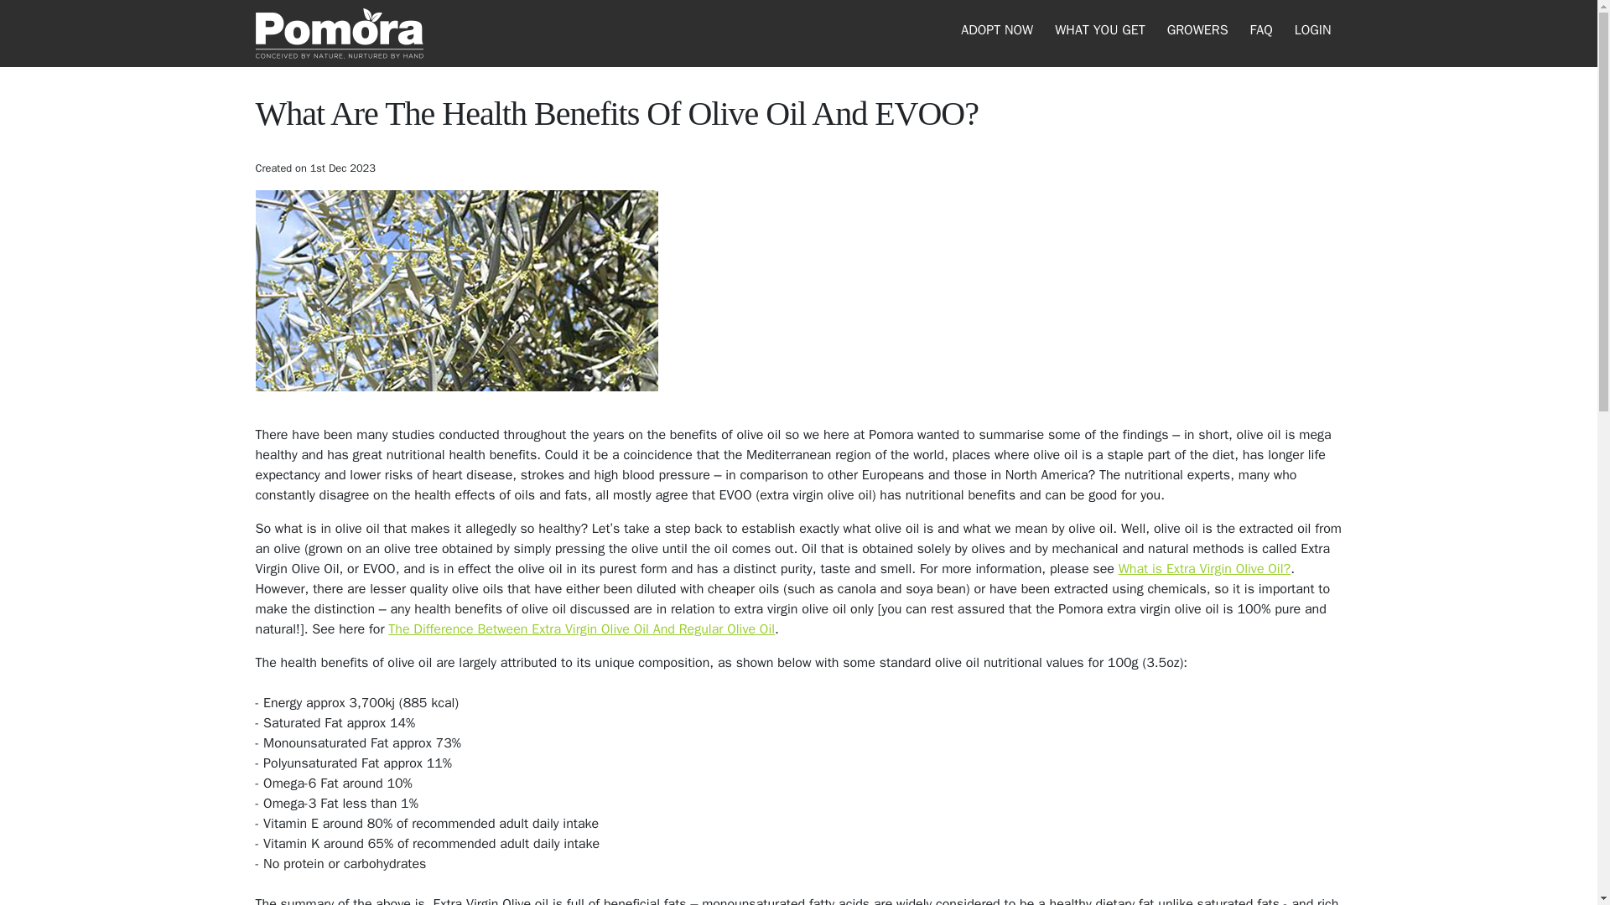 Image resolution: width=1610 pixels, height=905 pixels. What do you see at coordinates (1312, 29) in the screenshot?
I see `LOGIN` at bounding box center [1312, 29].